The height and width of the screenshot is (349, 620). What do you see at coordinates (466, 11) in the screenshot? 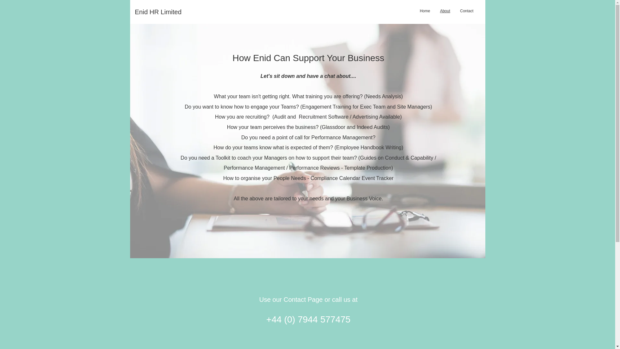
I see `Contact` at bounding box center [466, 11].